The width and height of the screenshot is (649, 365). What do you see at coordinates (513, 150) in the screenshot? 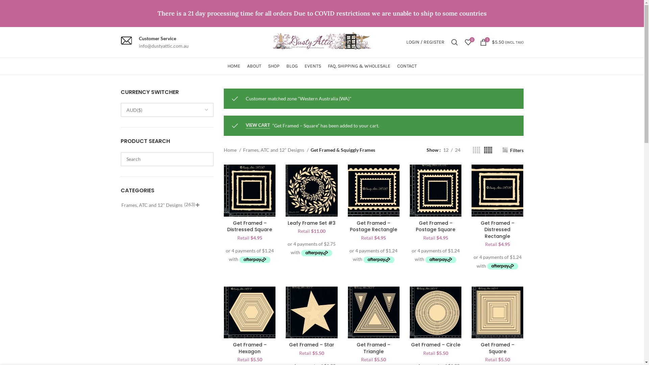
I see `Filters` at bounding box center [513, 150].